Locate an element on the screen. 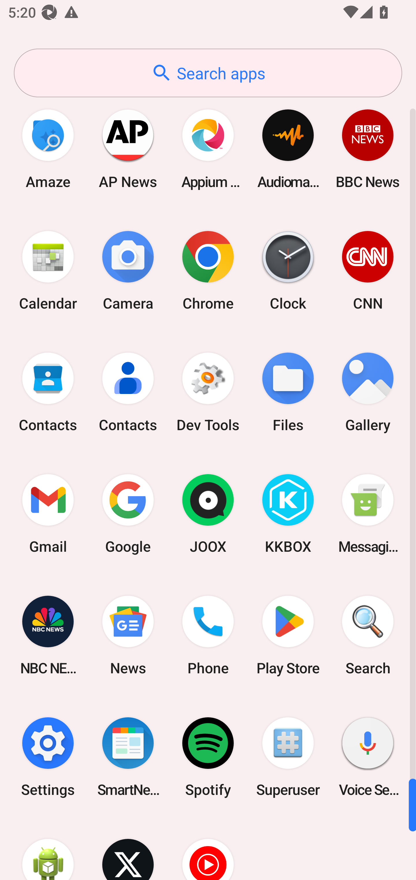 The image size is (416, 880). Phone is located at coordinates (208, 635).